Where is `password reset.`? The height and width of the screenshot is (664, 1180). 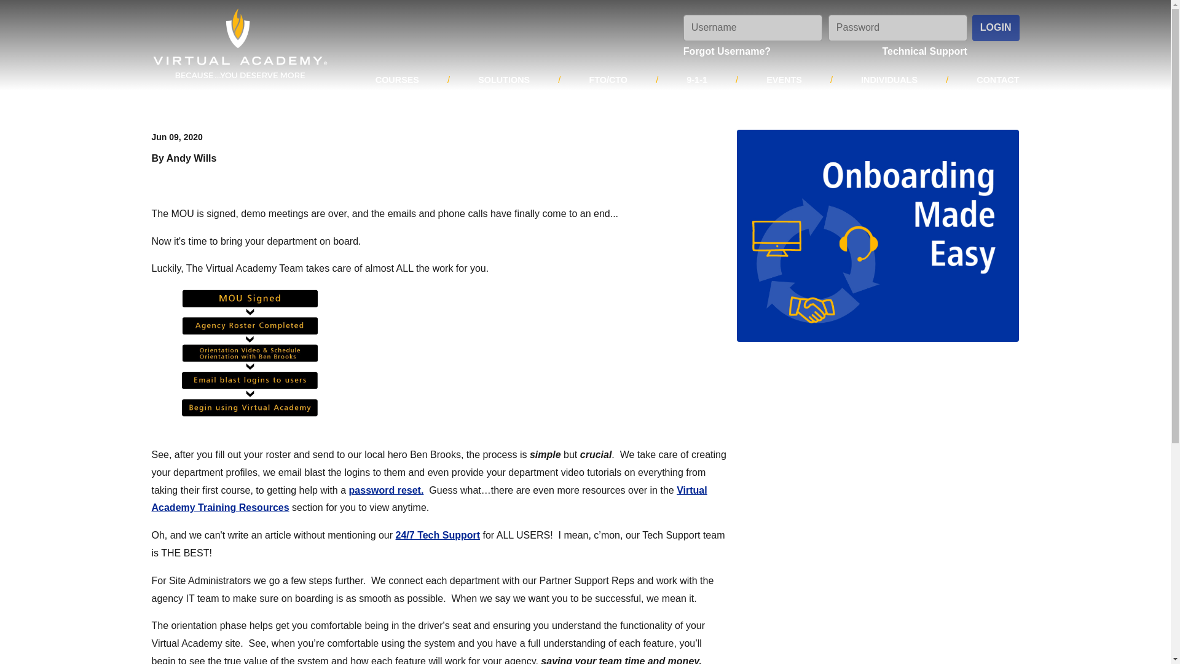 password reset. is located at coordinates (386, 490).